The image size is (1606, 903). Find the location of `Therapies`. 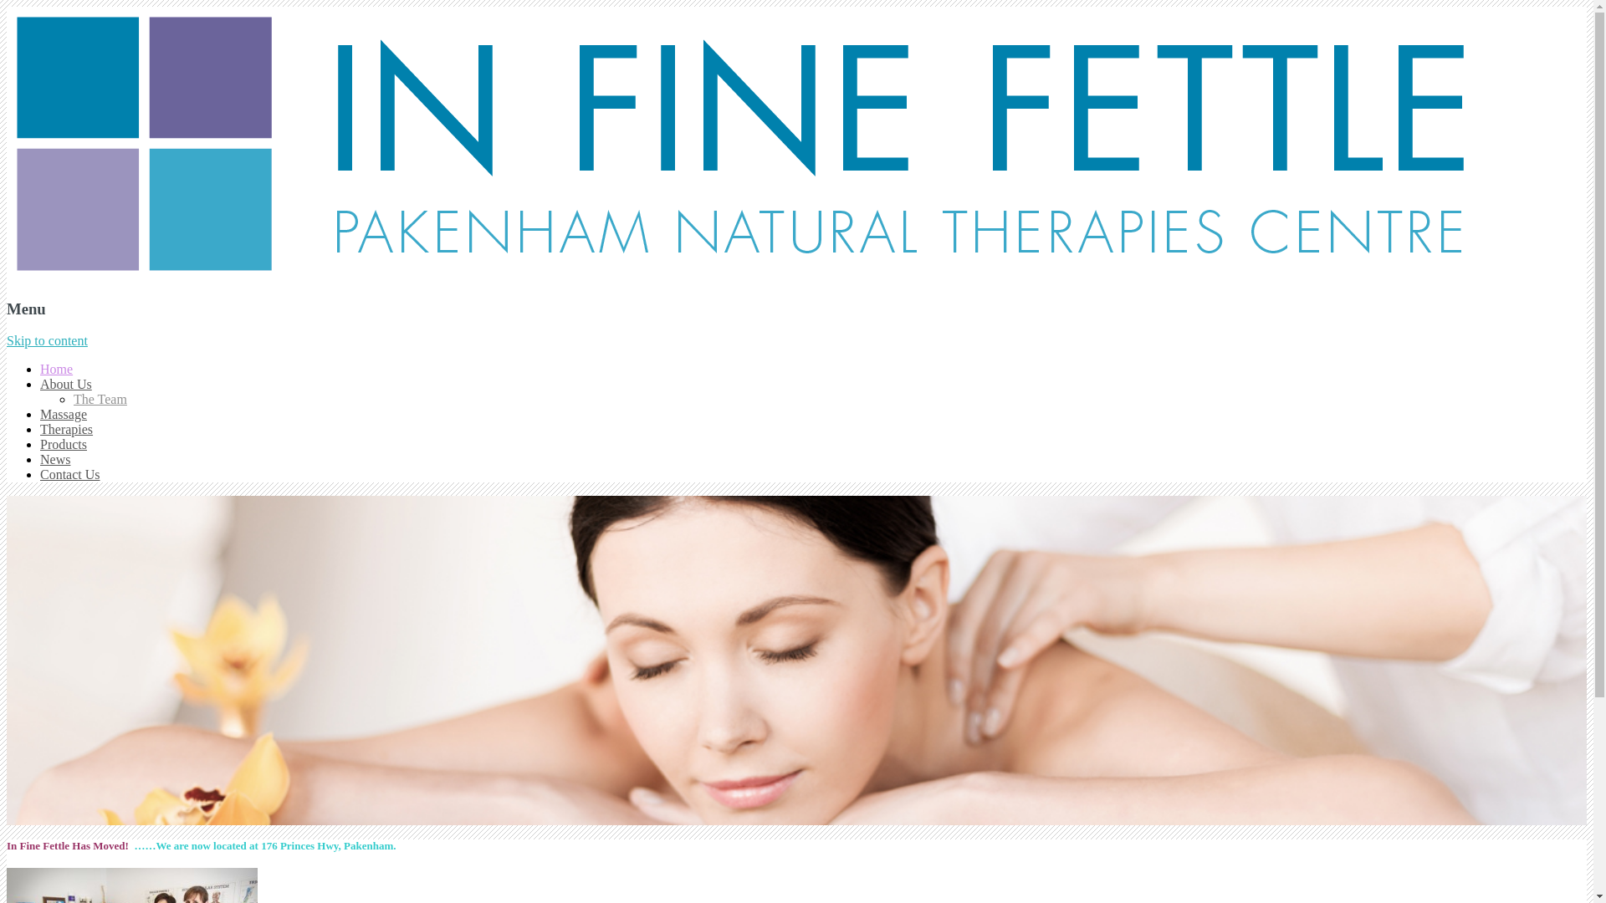

Therapies is located at coordinates (67, 430).